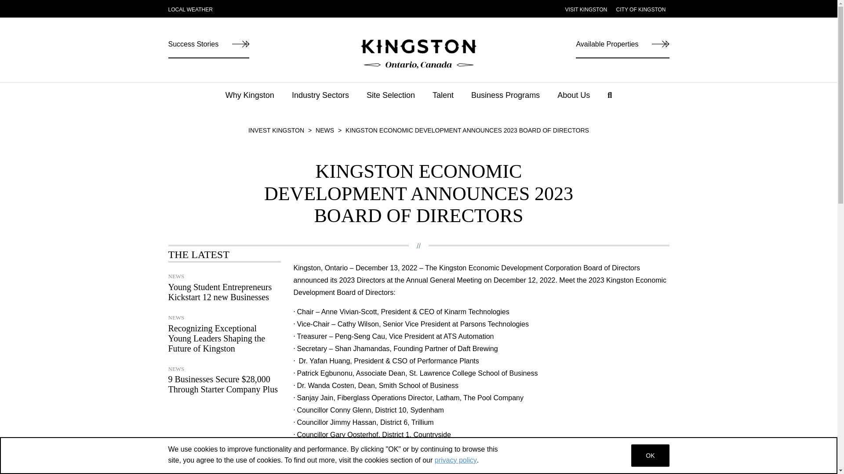 Image resolution: width=844 pixels, height=474 pixels. I want to click on Success Stories, so click(208, 48).